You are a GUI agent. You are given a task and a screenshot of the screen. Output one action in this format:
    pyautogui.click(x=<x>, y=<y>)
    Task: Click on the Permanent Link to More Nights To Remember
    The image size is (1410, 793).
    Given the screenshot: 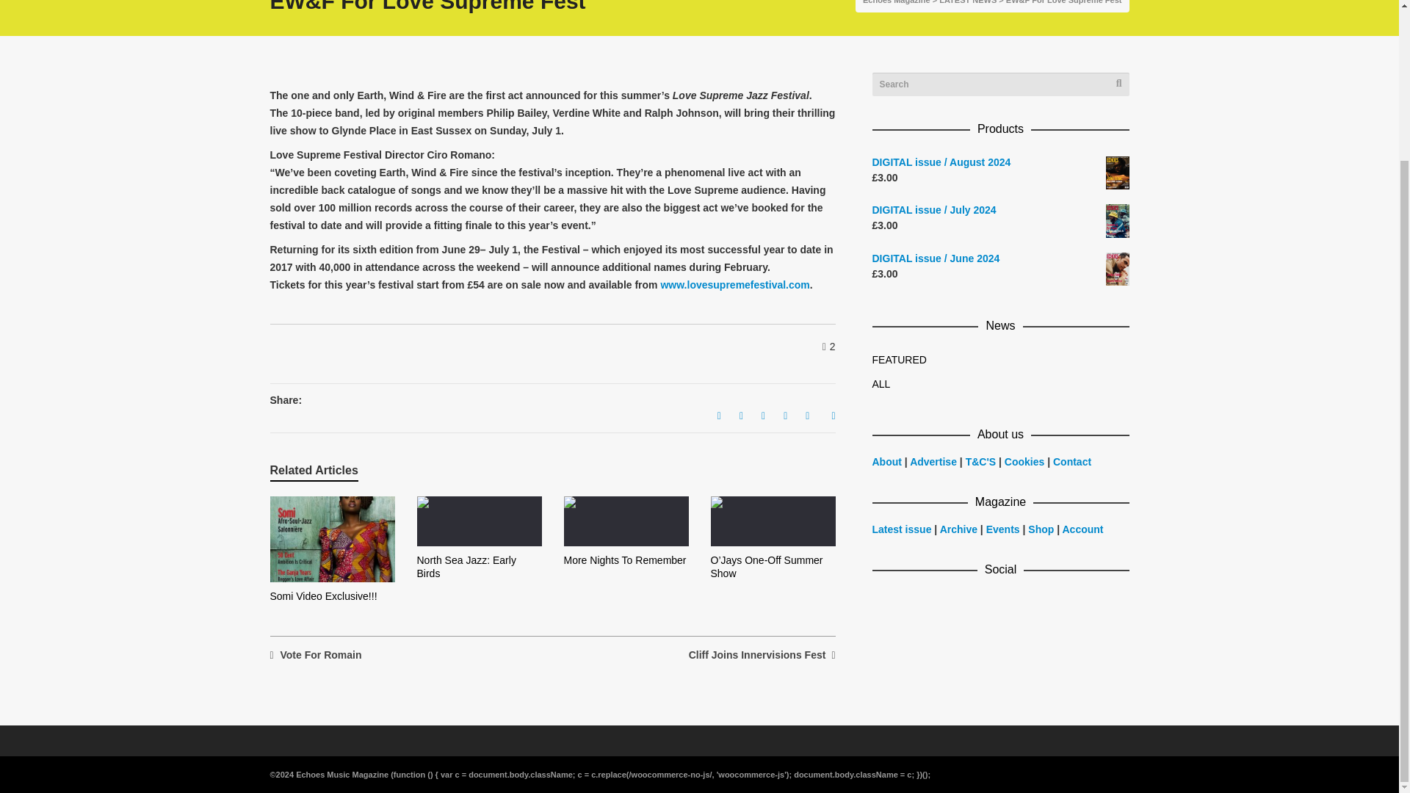 What is the action you would take?
    pyautogui.click(x=626, y=560)
    